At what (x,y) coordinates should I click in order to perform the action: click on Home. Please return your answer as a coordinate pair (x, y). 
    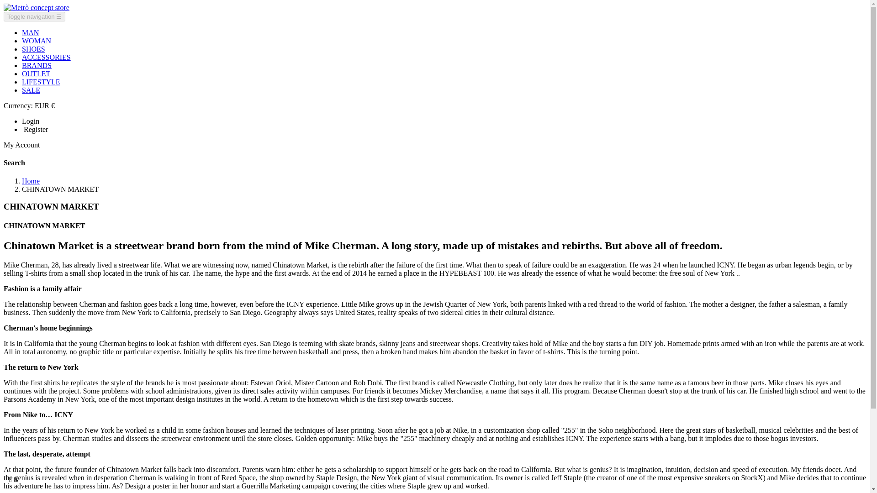
    Looking at the image, I should click on (31, 181).